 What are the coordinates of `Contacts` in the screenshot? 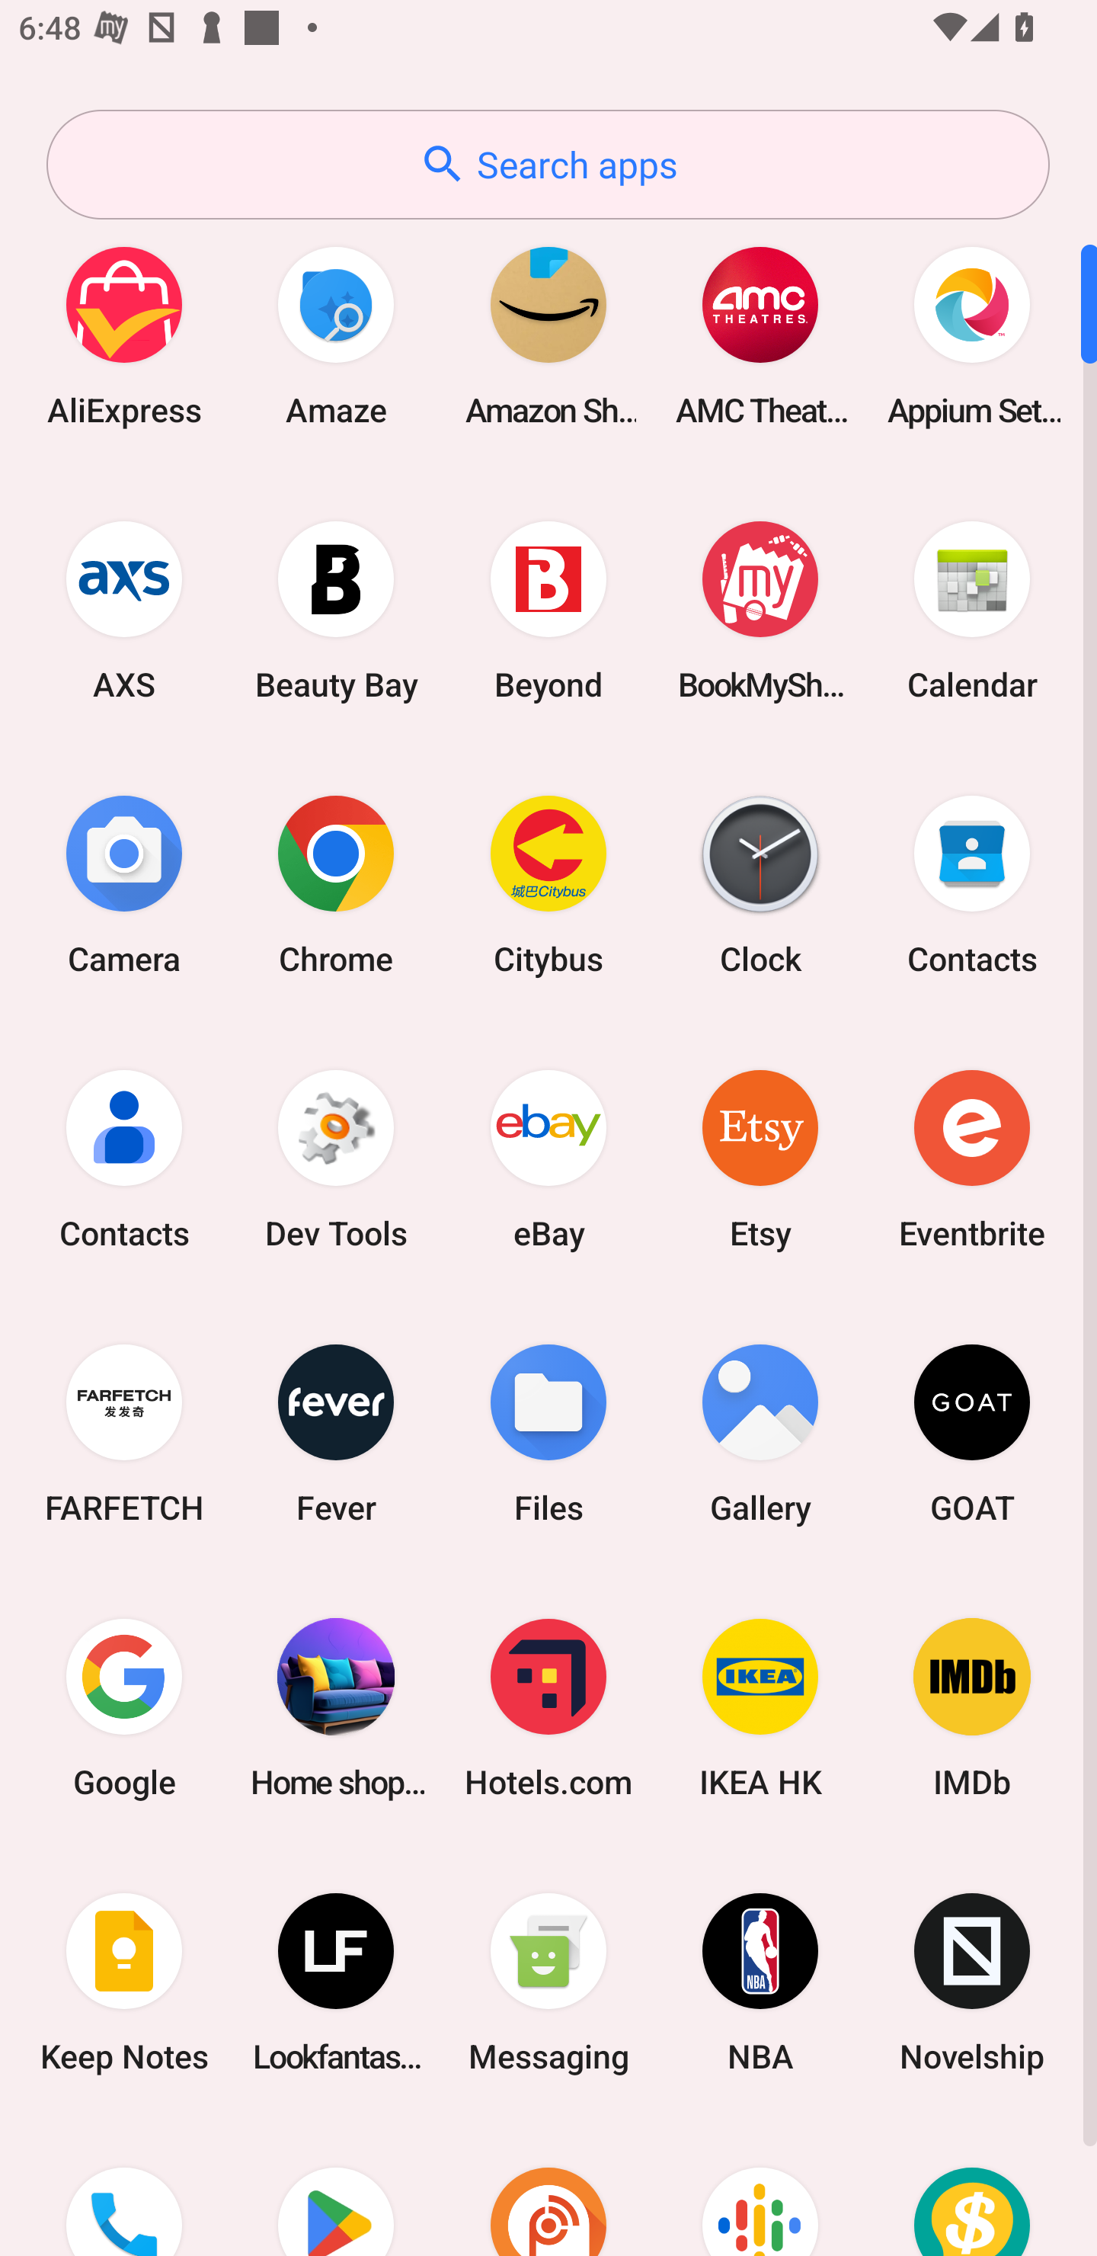 It's located at (124, 1158).